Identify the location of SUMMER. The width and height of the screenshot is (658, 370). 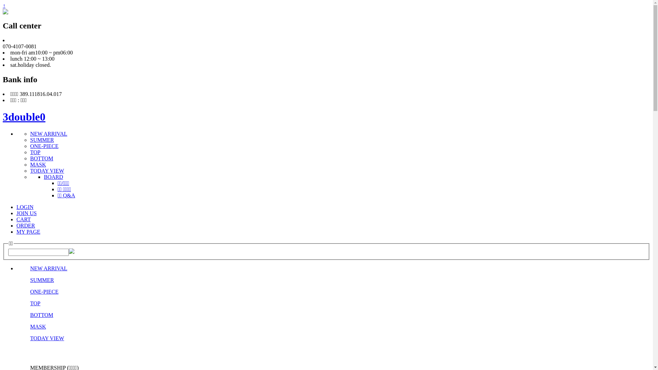
(42, 140).